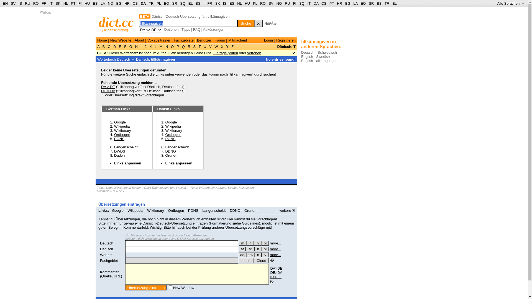 The height and width of the screenshot is (299, 532). Describe the element at coordinates (225, 3) in the screenshot. I see `IS` at that location.